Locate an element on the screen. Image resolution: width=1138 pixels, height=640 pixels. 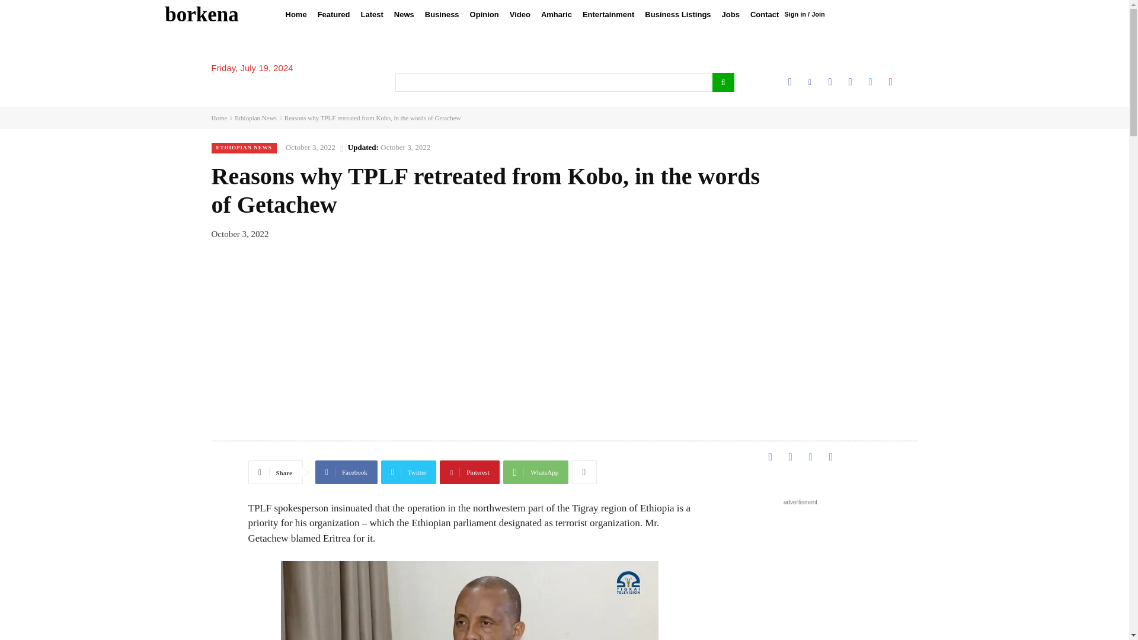
Jobs is located at coordinates (731, 14).